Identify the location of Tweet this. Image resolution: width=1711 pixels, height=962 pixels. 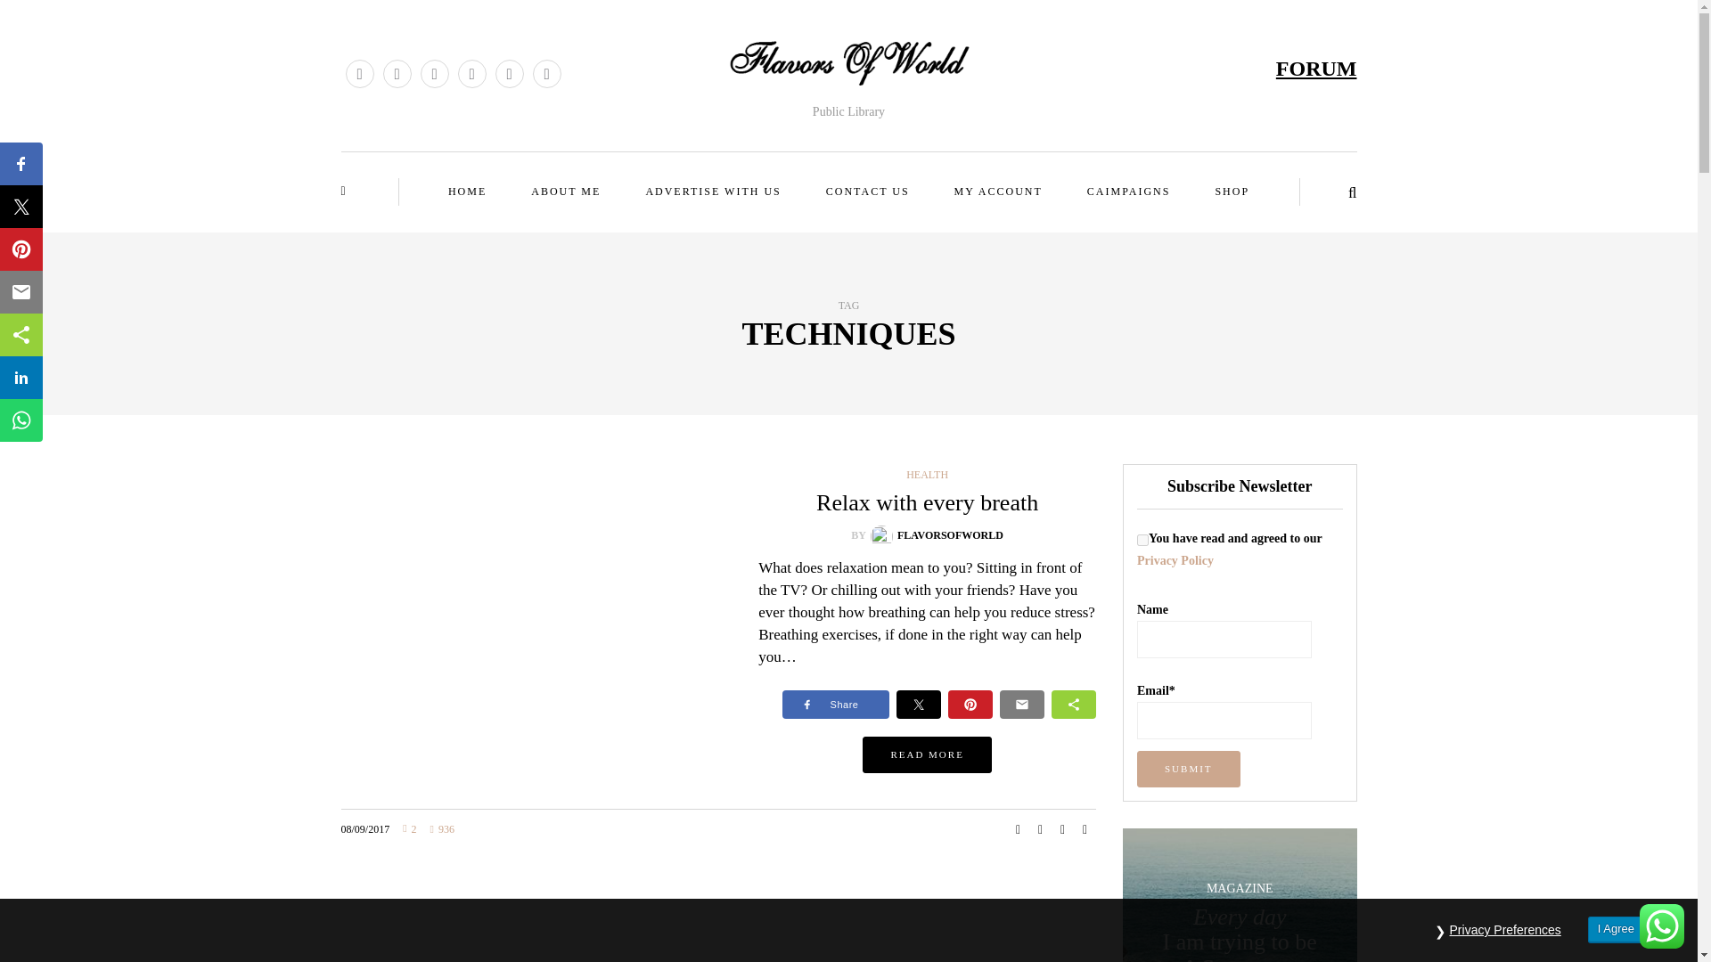
(1041, 830).